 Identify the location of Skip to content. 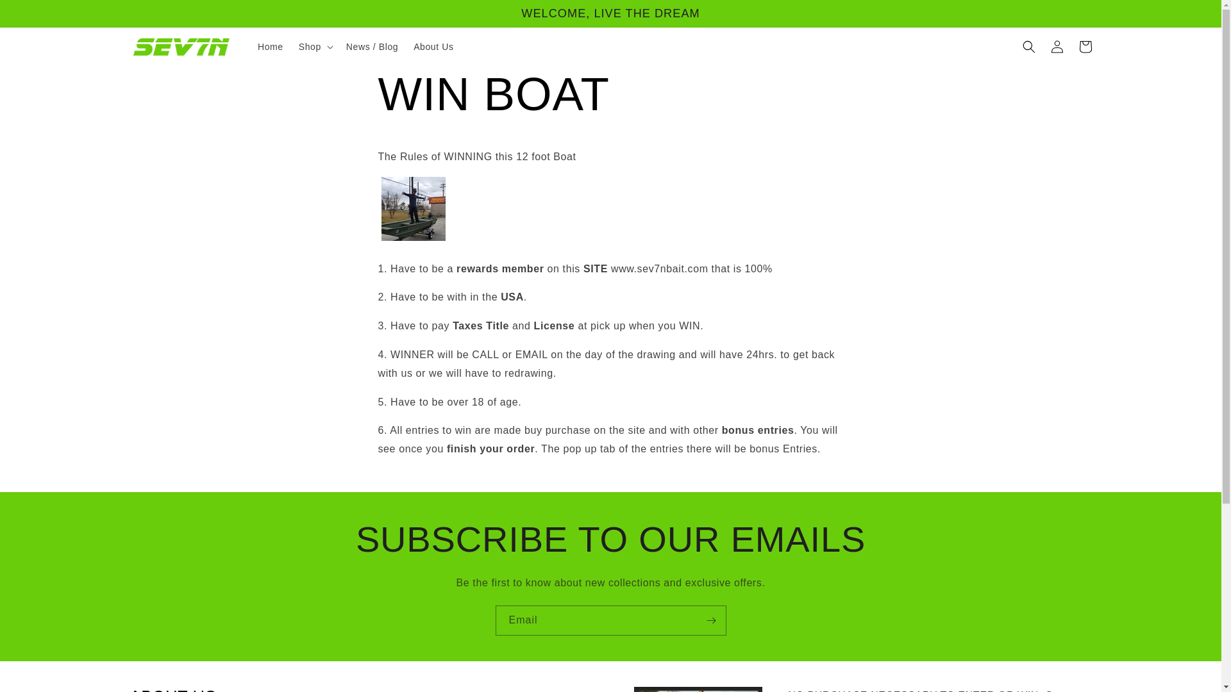
(38, 15).